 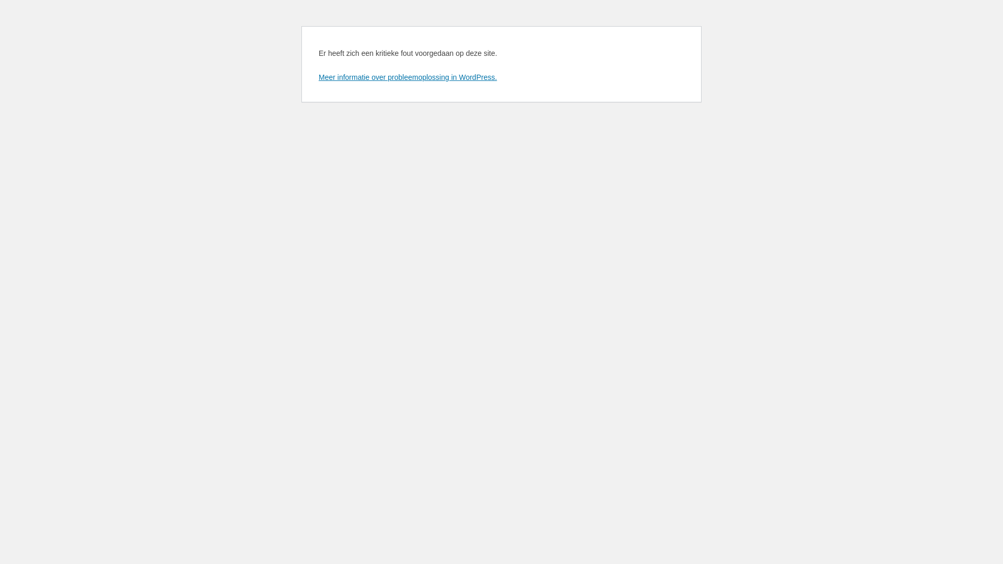 What do you see at coordinates (407, 77) in the screenshot?
I see `Meer informatie over probleemoplossing in WordPress.` at bounding box center [407, 77].